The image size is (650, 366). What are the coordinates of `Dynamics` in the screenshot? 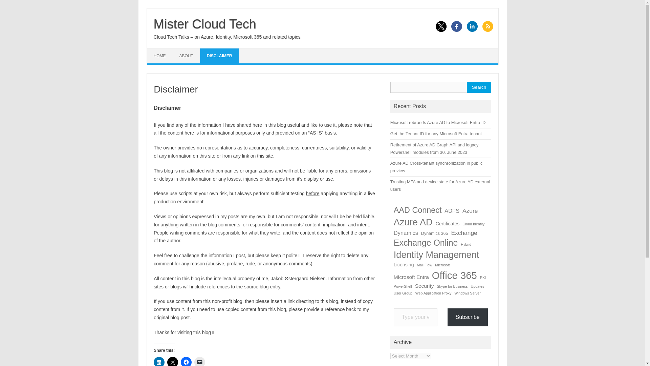 It's located at (406, 233).